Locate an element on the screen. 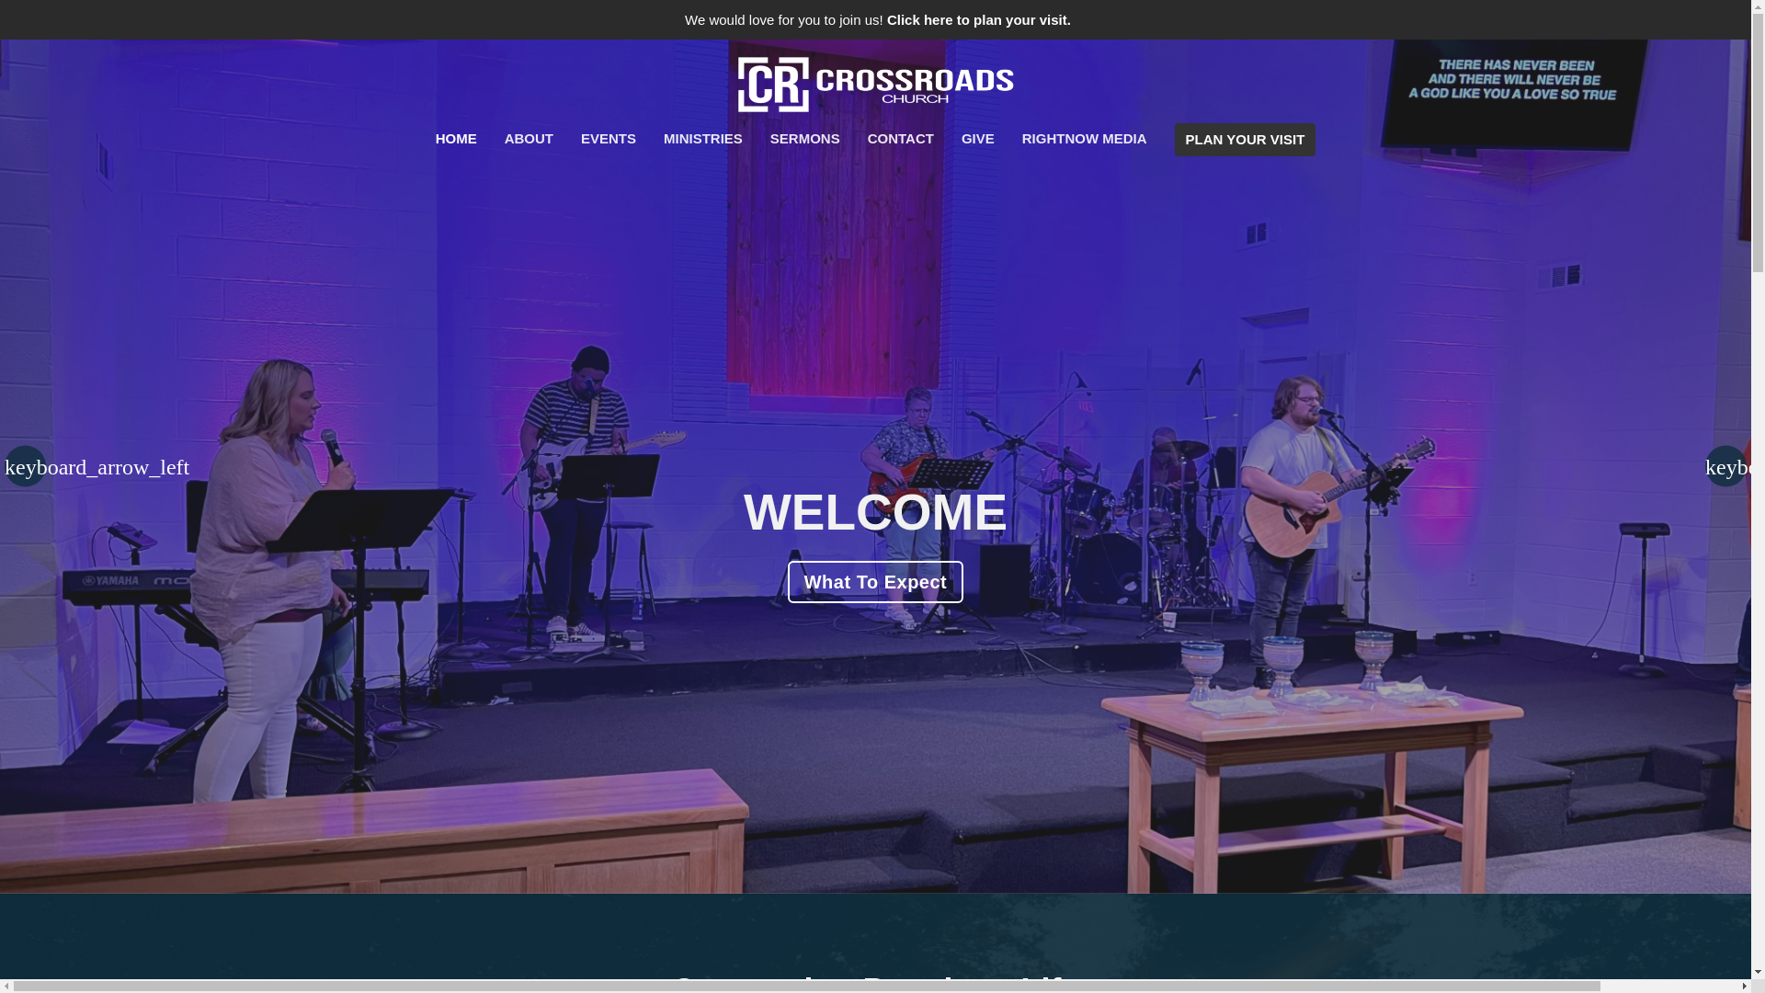 The image size is (1765, 993). HOME is located at coordinates (456, 138).